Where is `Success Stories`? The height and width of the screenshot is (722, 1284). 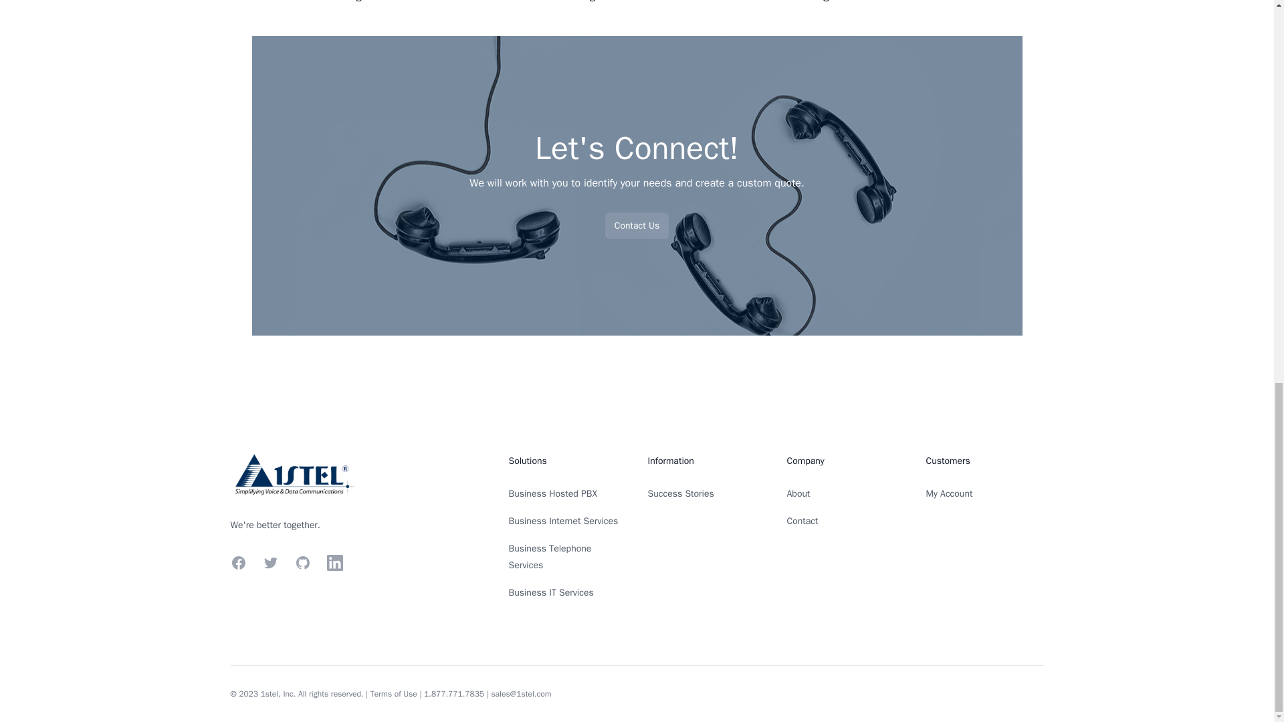
Success Stories is located at coordinates (680, 493).